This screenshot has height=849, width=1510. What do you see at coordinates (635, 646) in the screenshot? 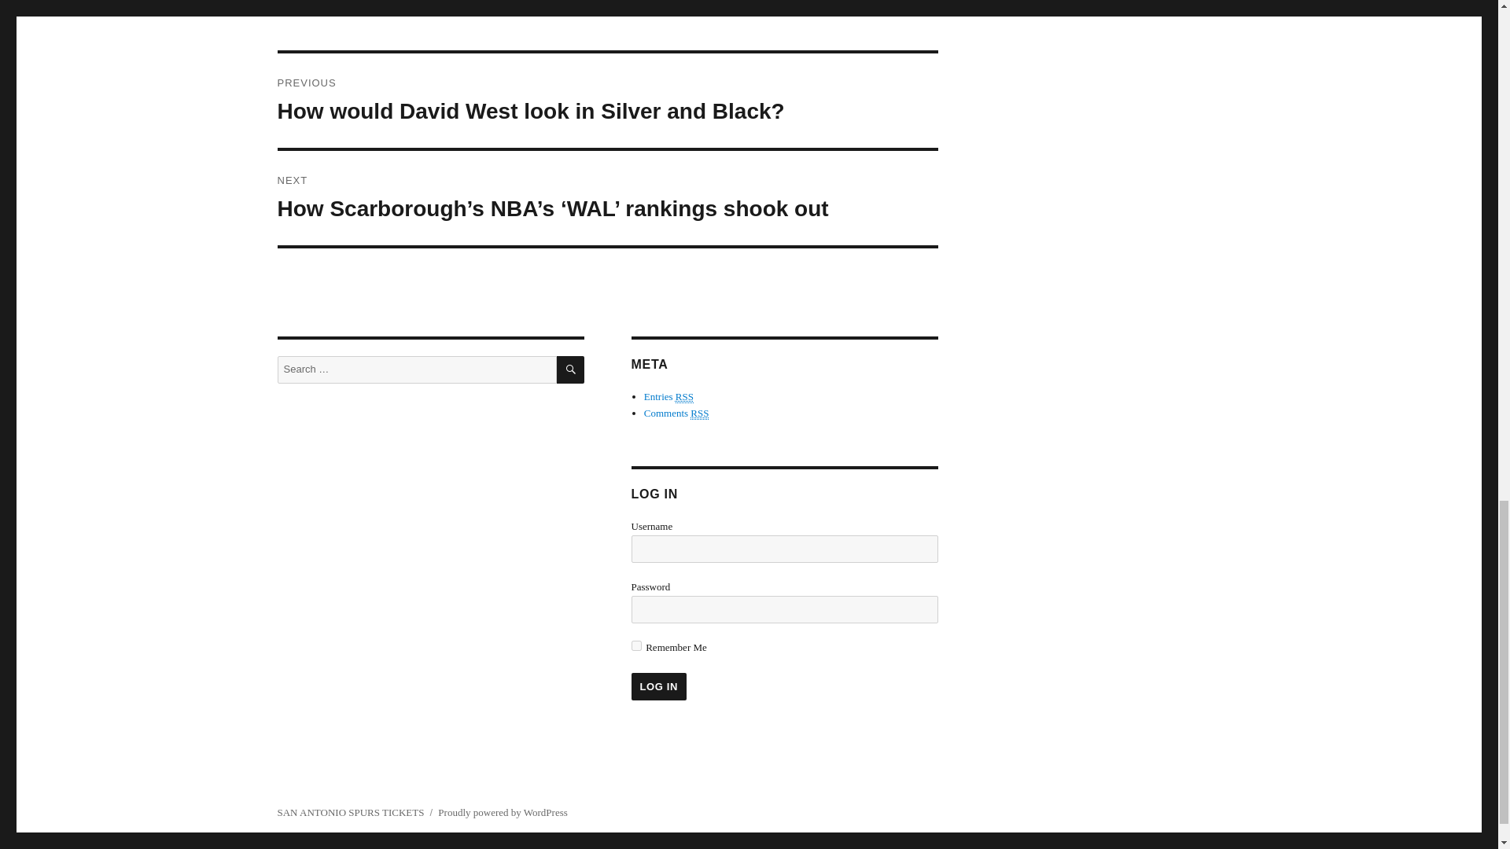
I see `forever` at bounding box center [635, 646].